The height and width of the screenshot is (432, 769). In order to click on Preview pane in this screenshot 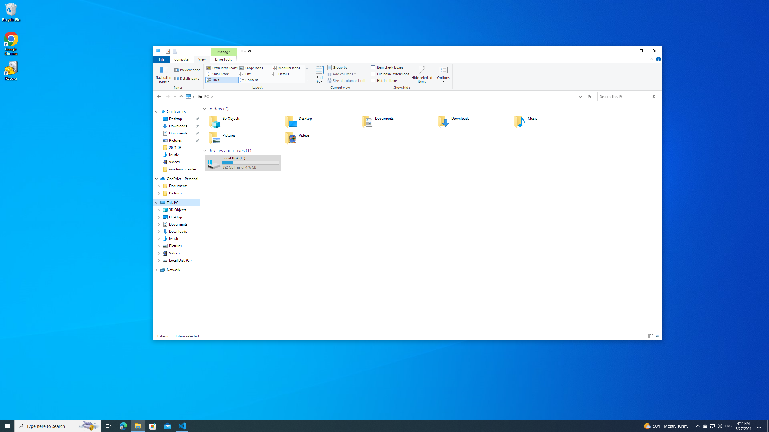, I will do `click(187, 70)`.